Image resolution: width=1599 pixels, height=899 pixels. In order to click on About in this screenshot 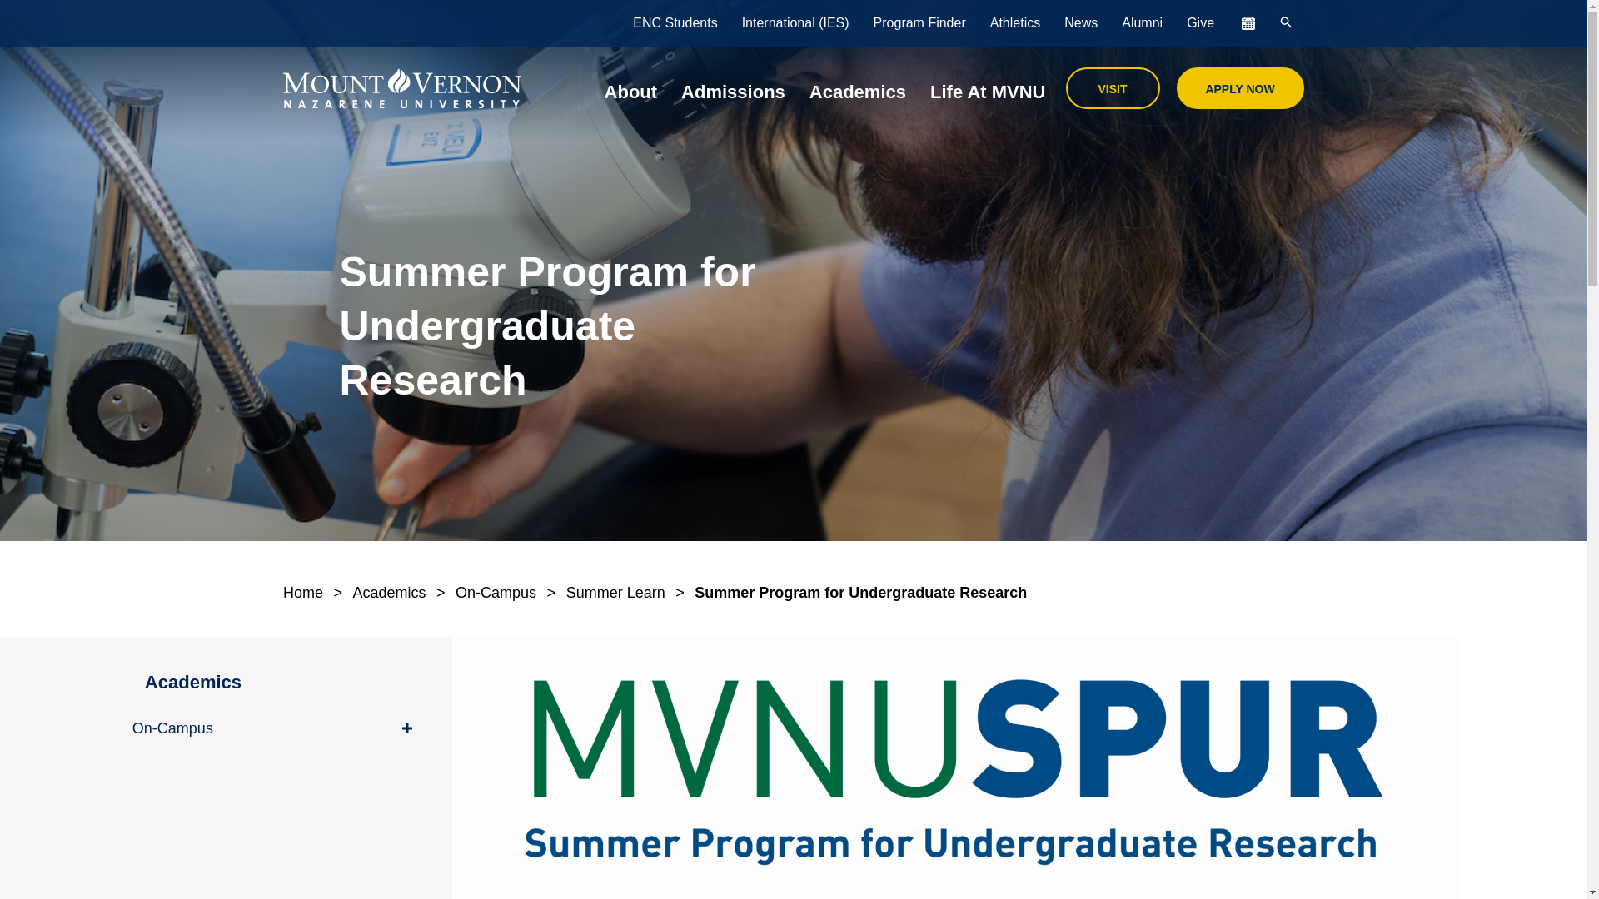, I will do `click(631, 87)`.